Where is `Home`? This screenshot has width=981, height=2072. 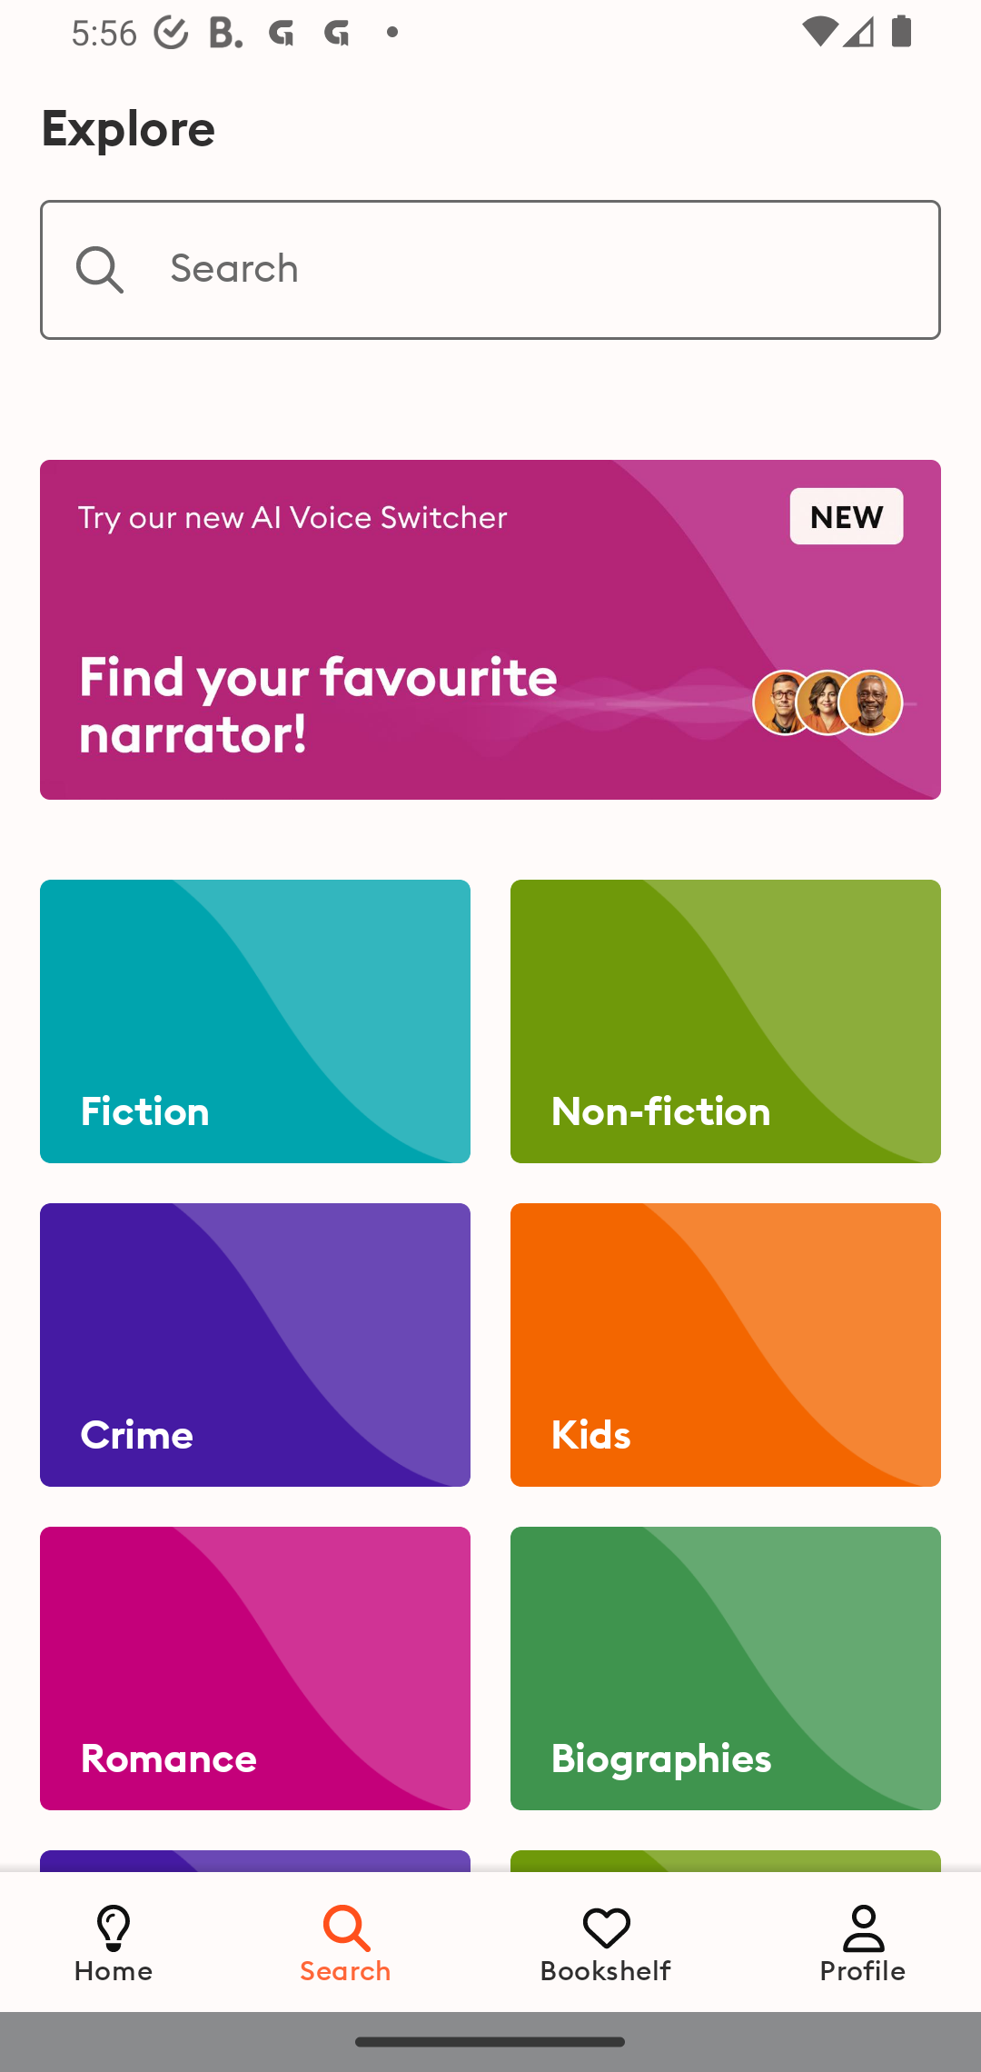
Home is located at coordinates (114, 1941).